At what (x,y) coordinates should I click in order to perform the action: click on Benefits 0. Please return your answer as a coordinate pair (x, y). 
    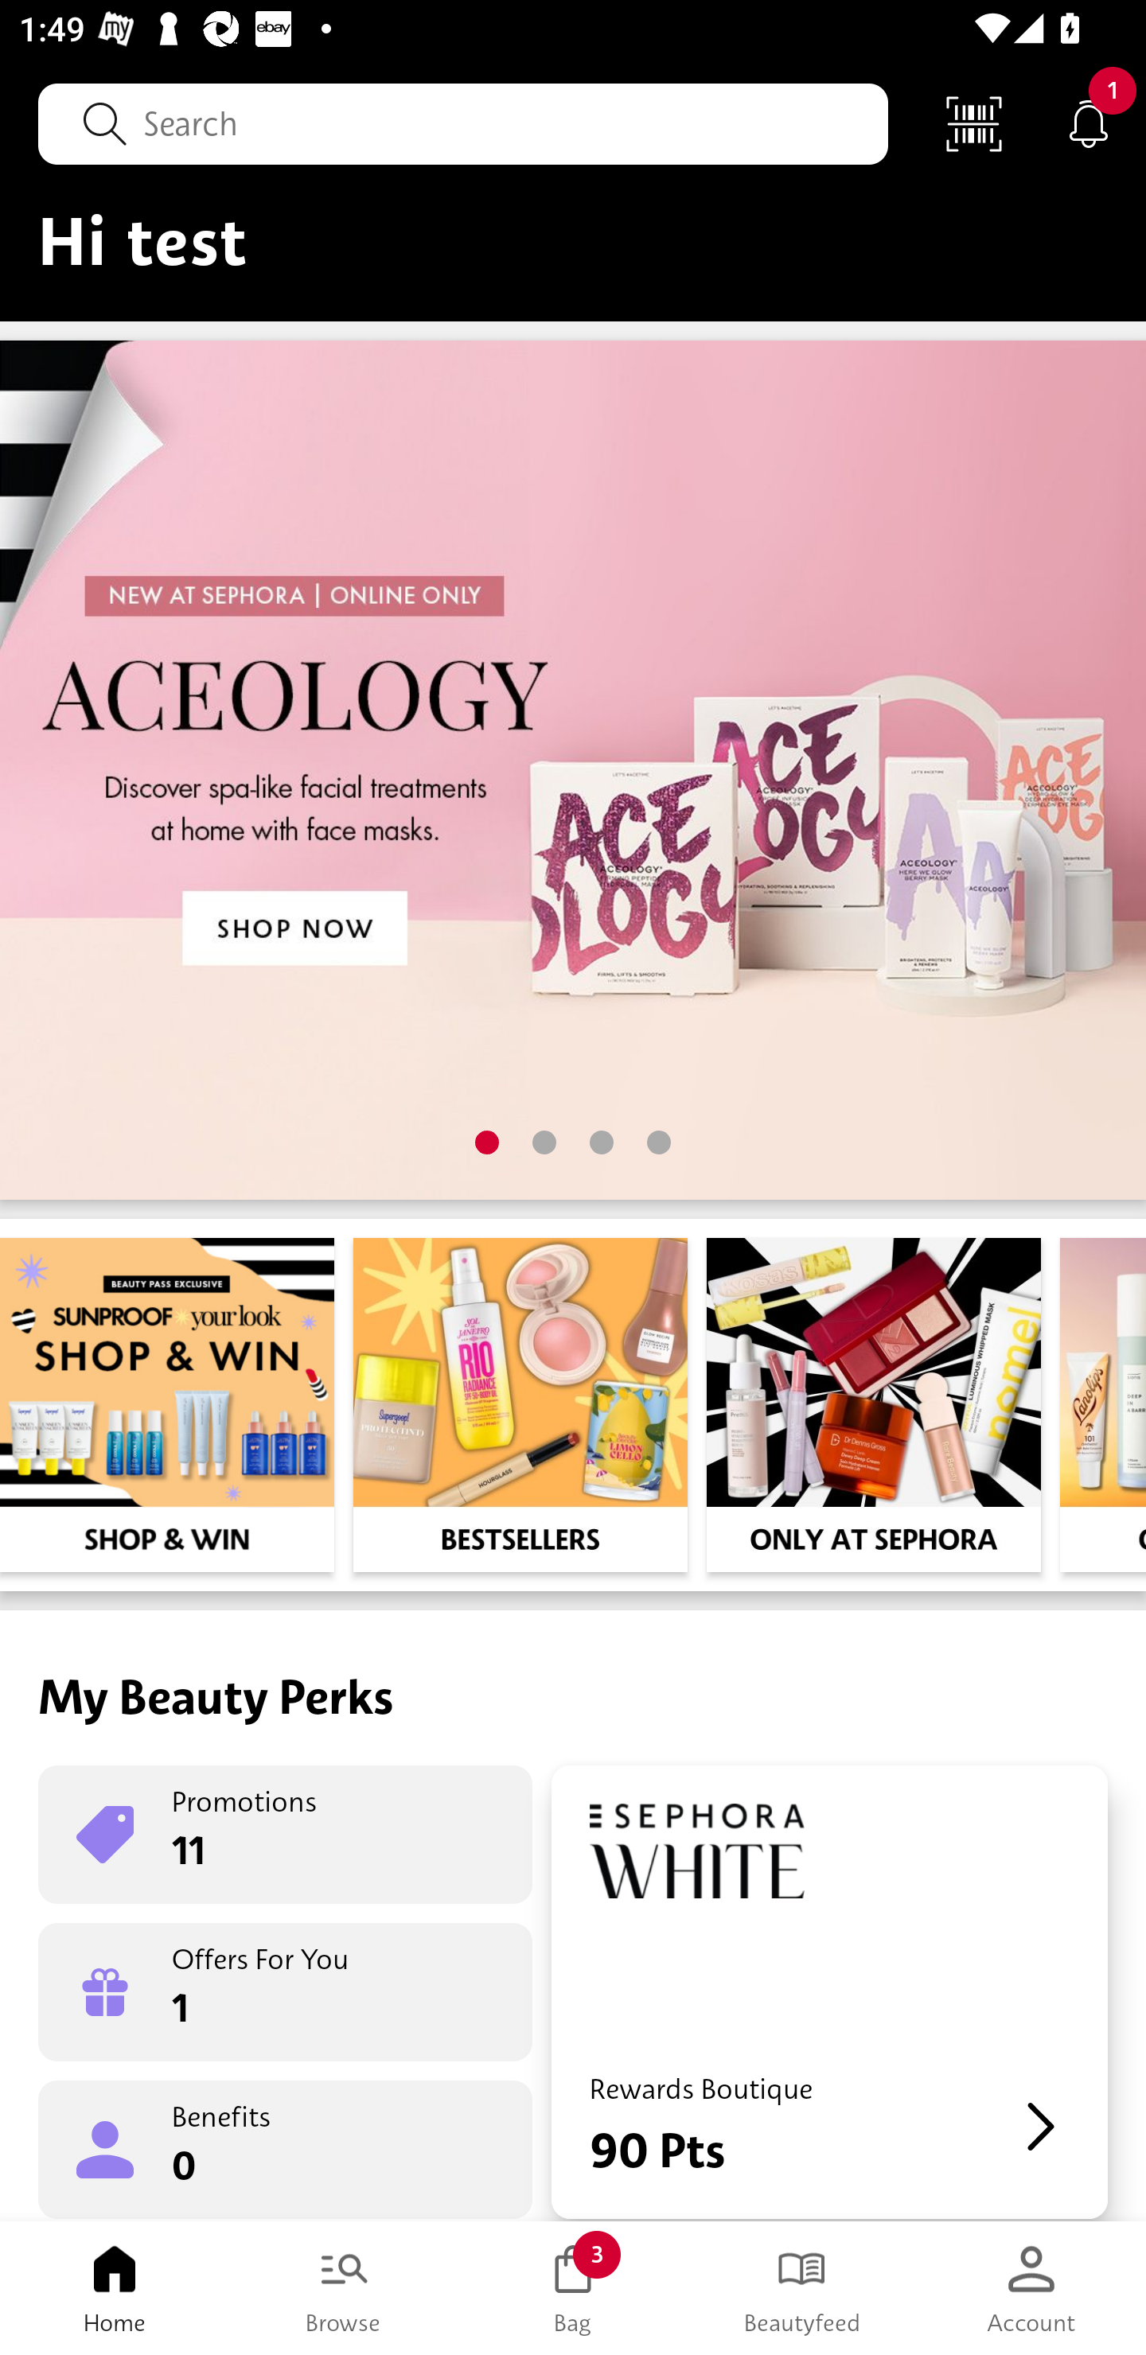
    Looking at the image, I should click on (285, 2148).